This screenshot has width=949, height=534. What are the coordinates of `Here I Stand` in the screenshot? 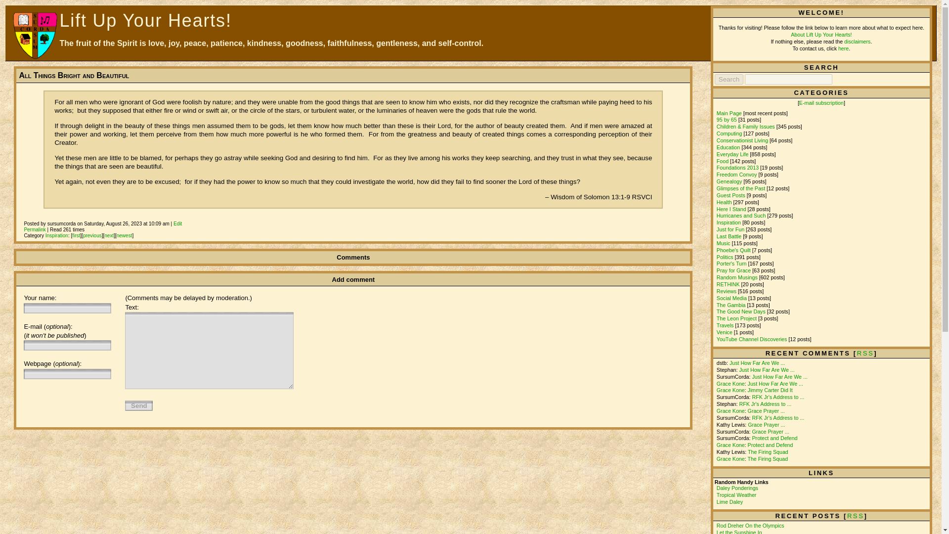 It's located at (731, 209).